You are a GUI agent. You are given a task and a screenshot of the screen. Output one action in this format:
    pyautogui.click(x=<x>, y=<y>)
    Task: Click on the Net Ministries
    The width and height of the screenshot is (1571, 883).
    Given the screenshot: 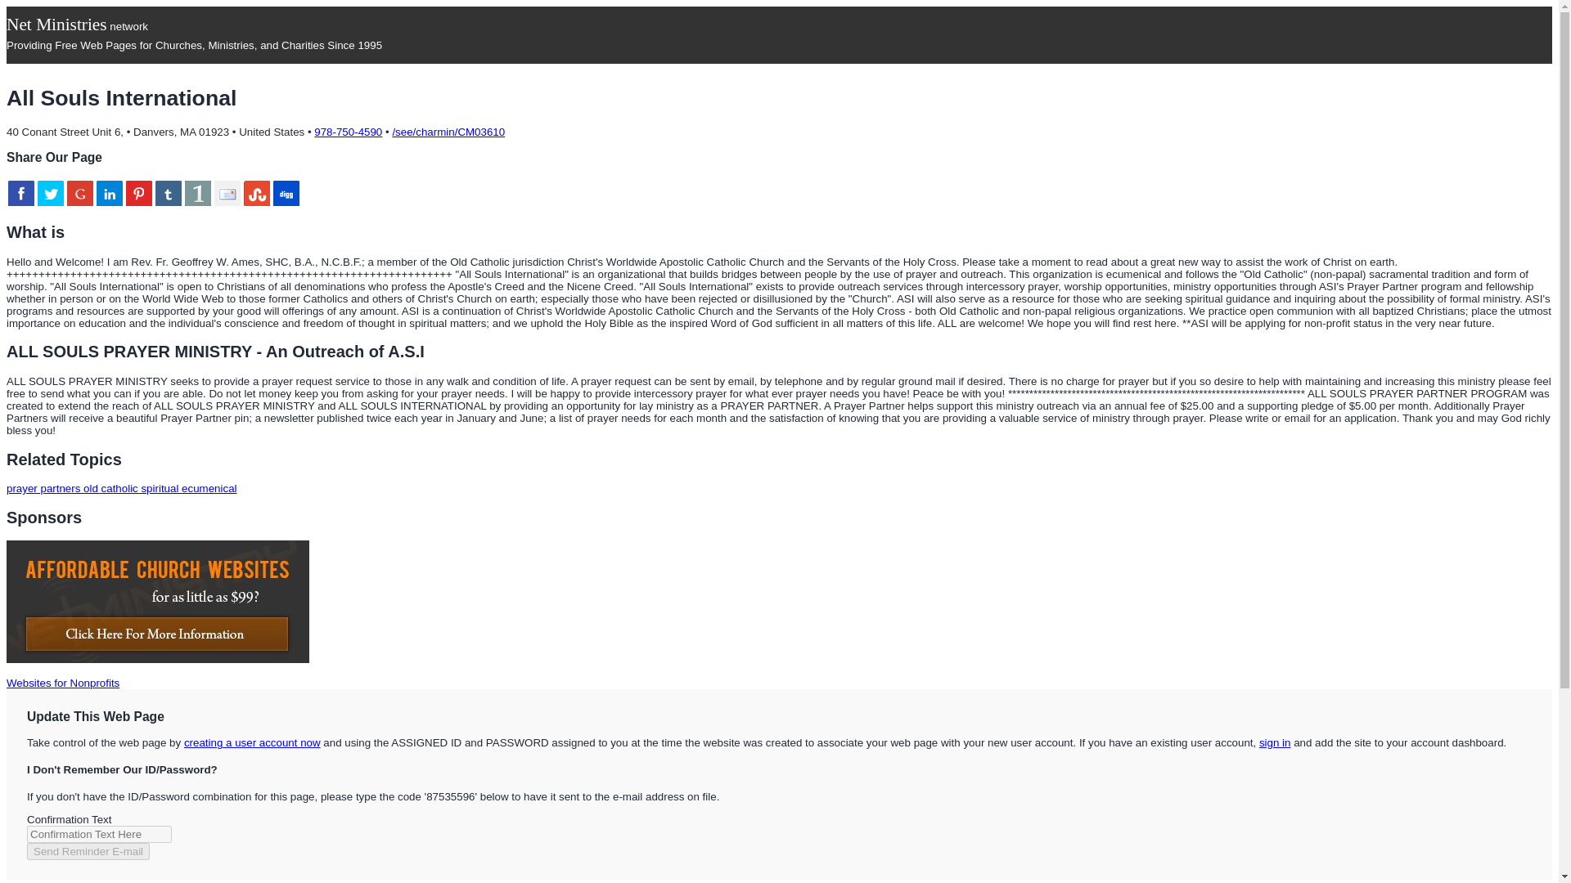 What is the action you would take?
    pyautogui.click(x=56, y=25)
    